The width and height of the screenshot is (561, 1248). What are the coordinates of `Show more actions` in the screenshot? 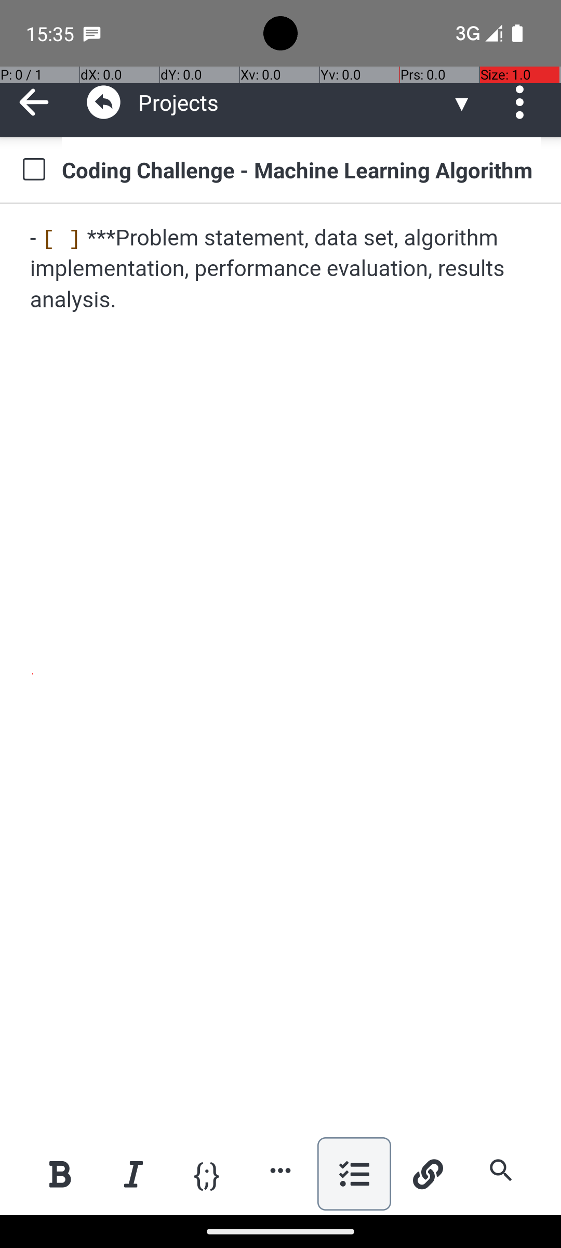 It's located at (280, 1170).